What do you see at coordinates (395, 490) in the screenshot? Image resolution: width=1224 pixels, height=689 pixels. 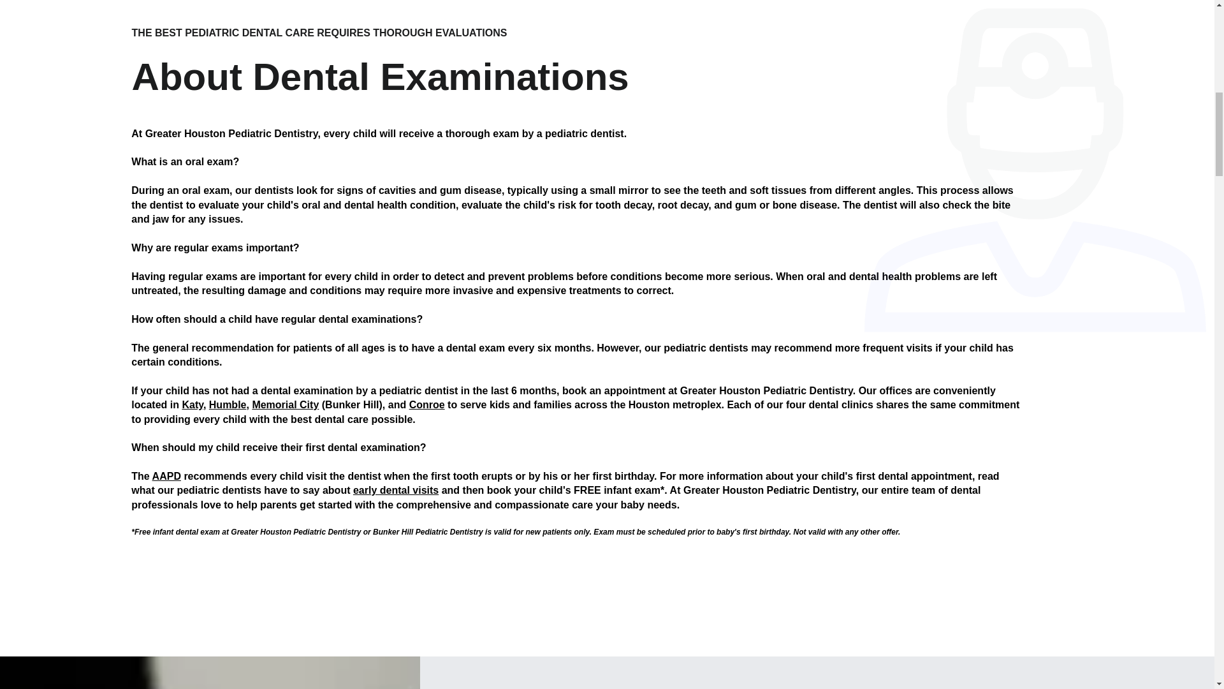 I see `early dental visits` at bounding box center [395, 490].